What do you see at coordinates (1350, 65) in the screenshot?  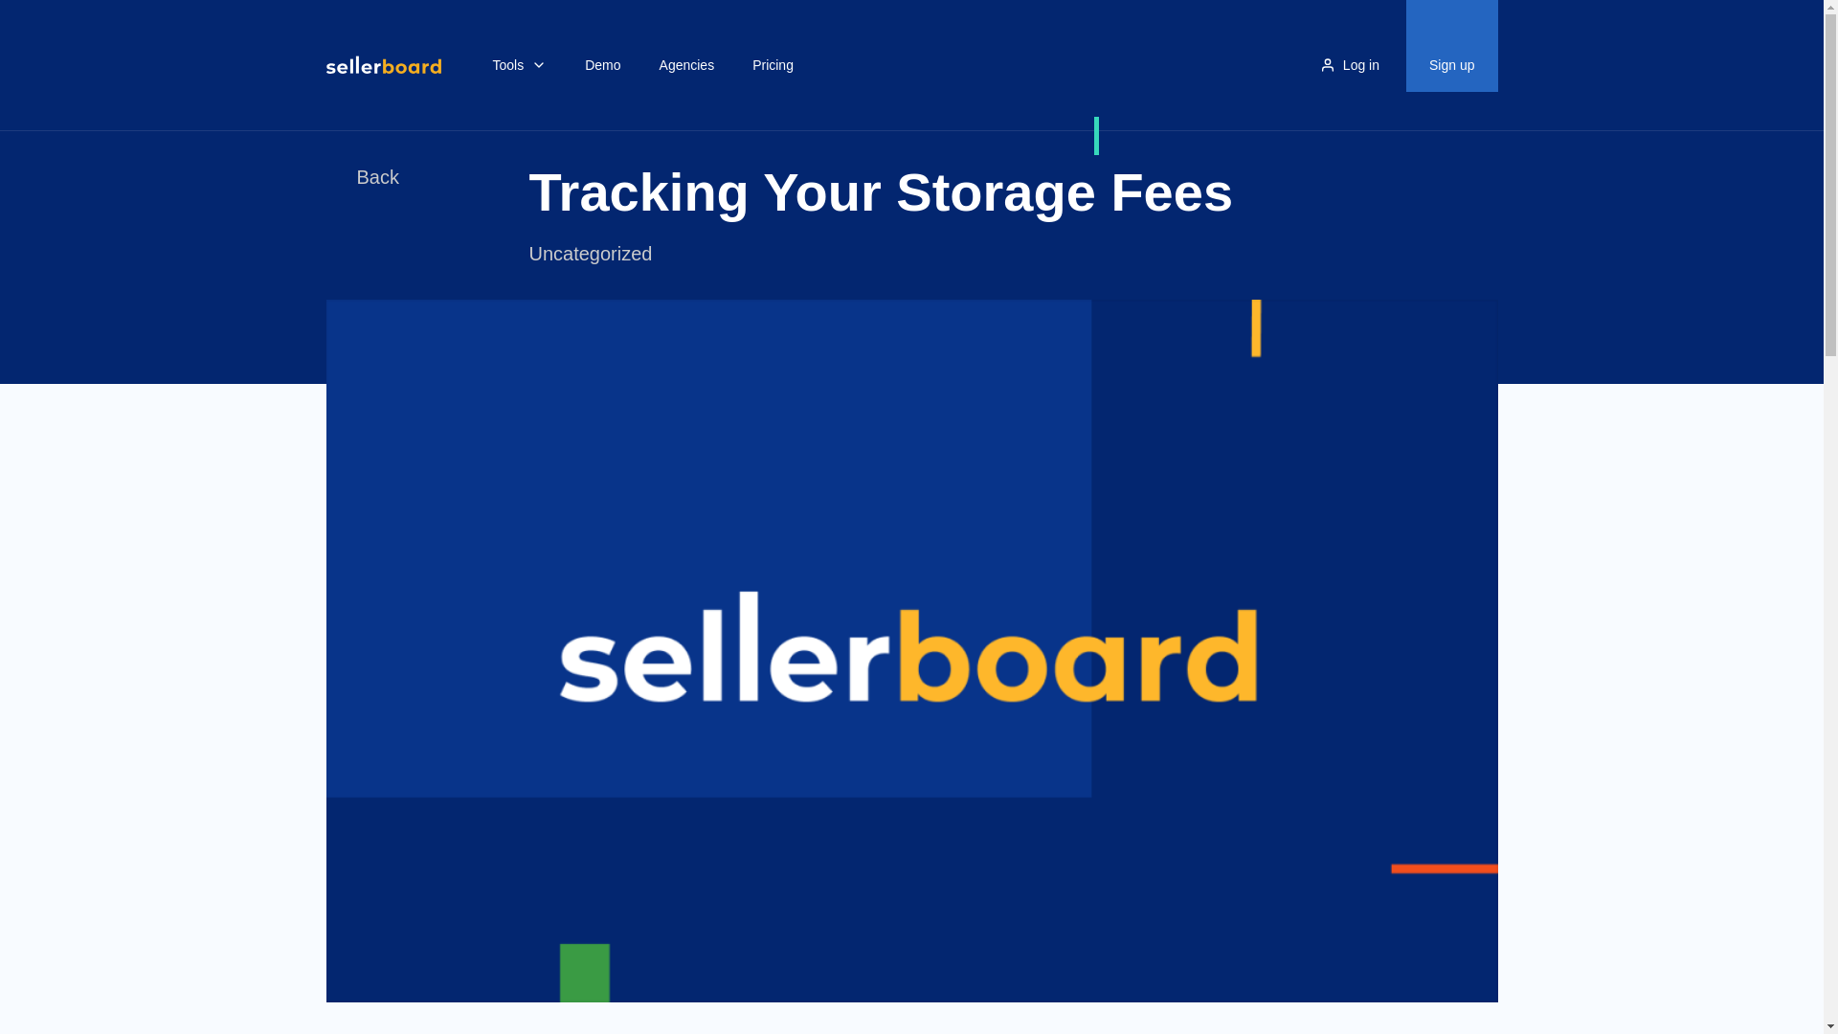 I see `Log in` at bounding box center [1350, 65].